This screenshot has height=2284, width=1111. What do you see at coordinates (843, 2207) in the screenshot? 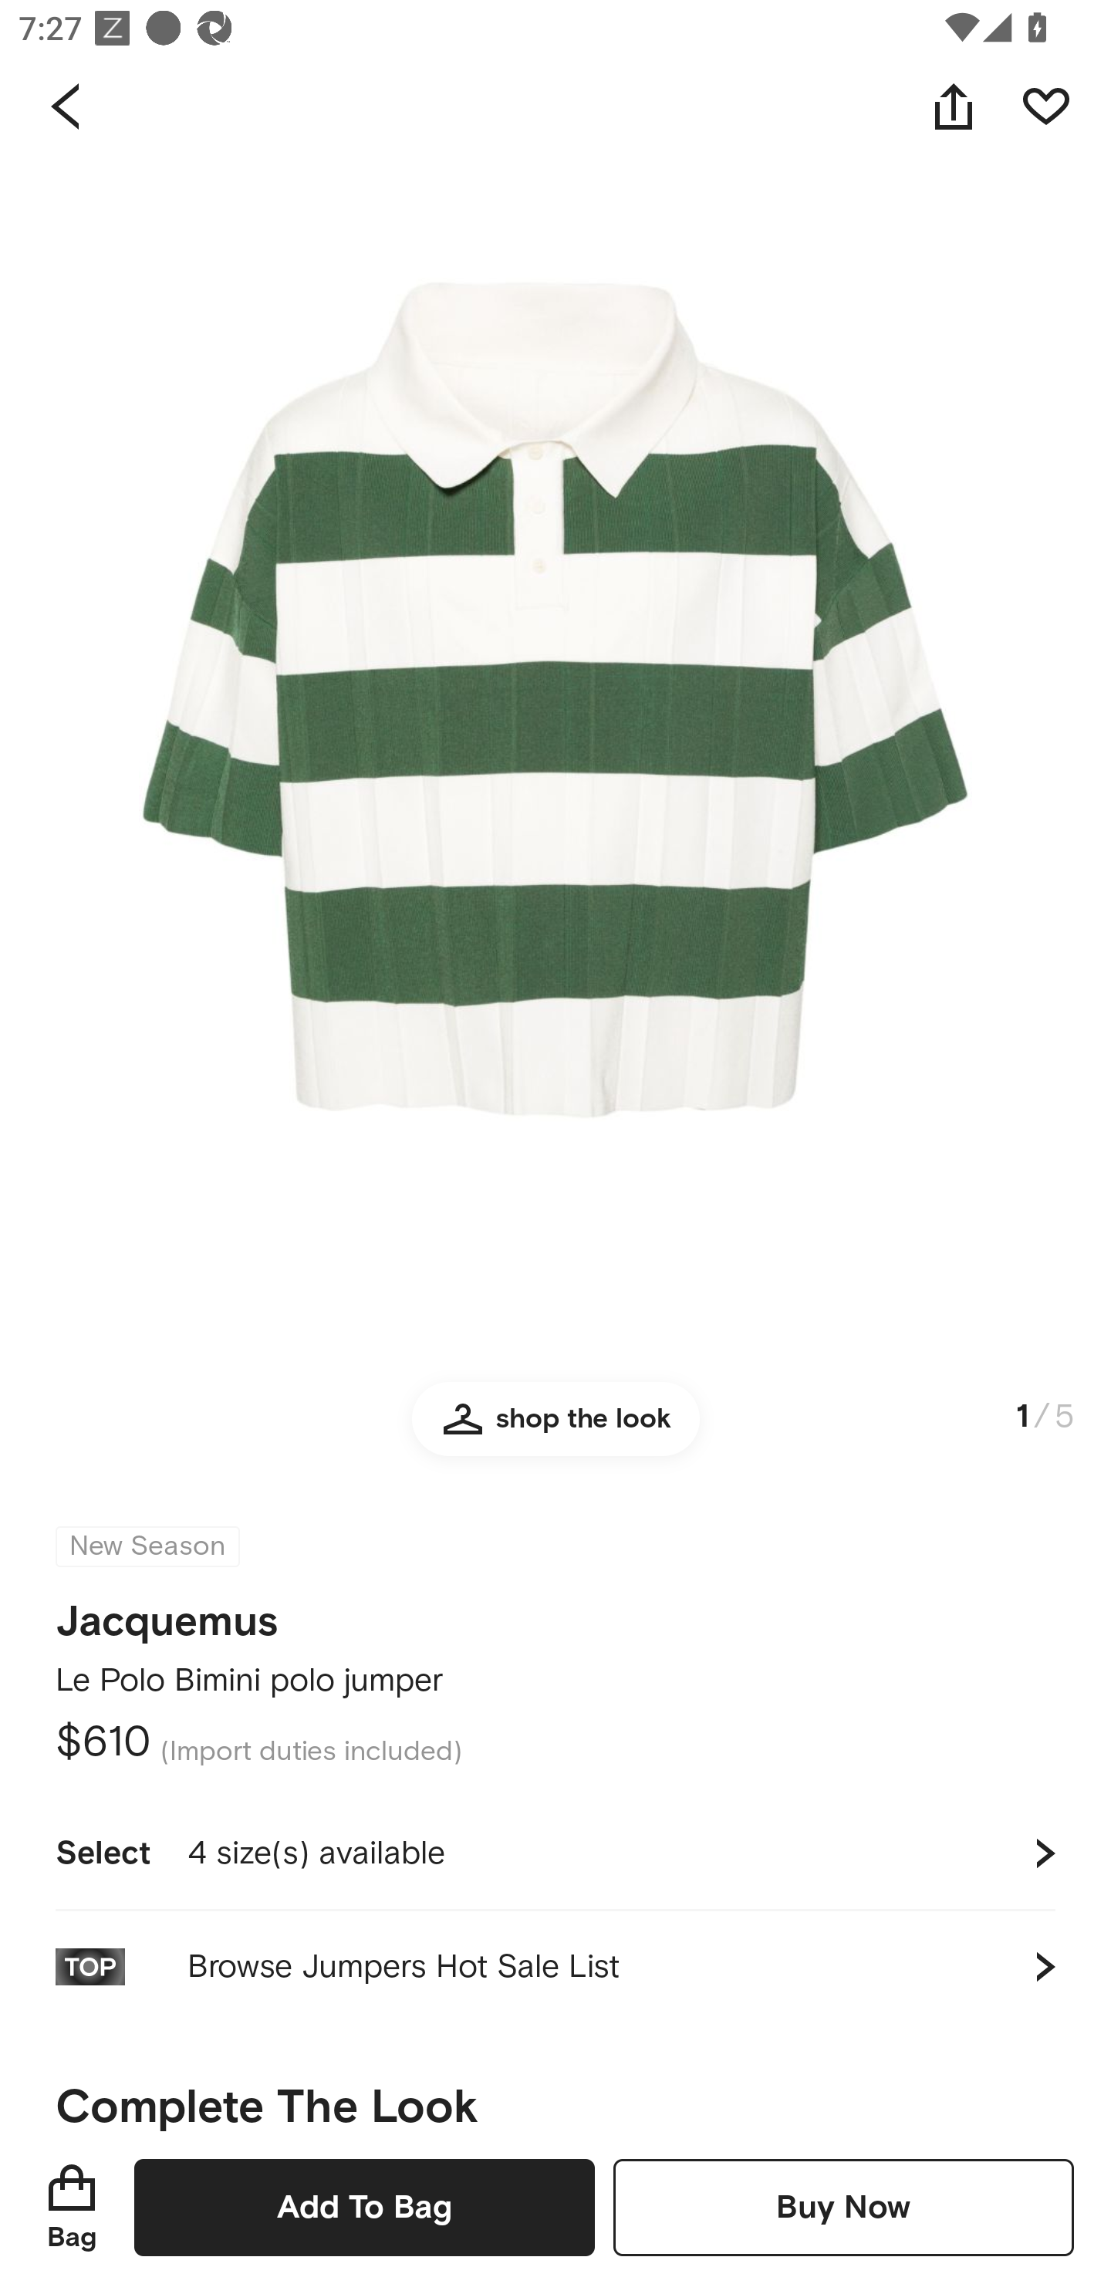
I see `Buy Now` at bounding box center [843, 2207].